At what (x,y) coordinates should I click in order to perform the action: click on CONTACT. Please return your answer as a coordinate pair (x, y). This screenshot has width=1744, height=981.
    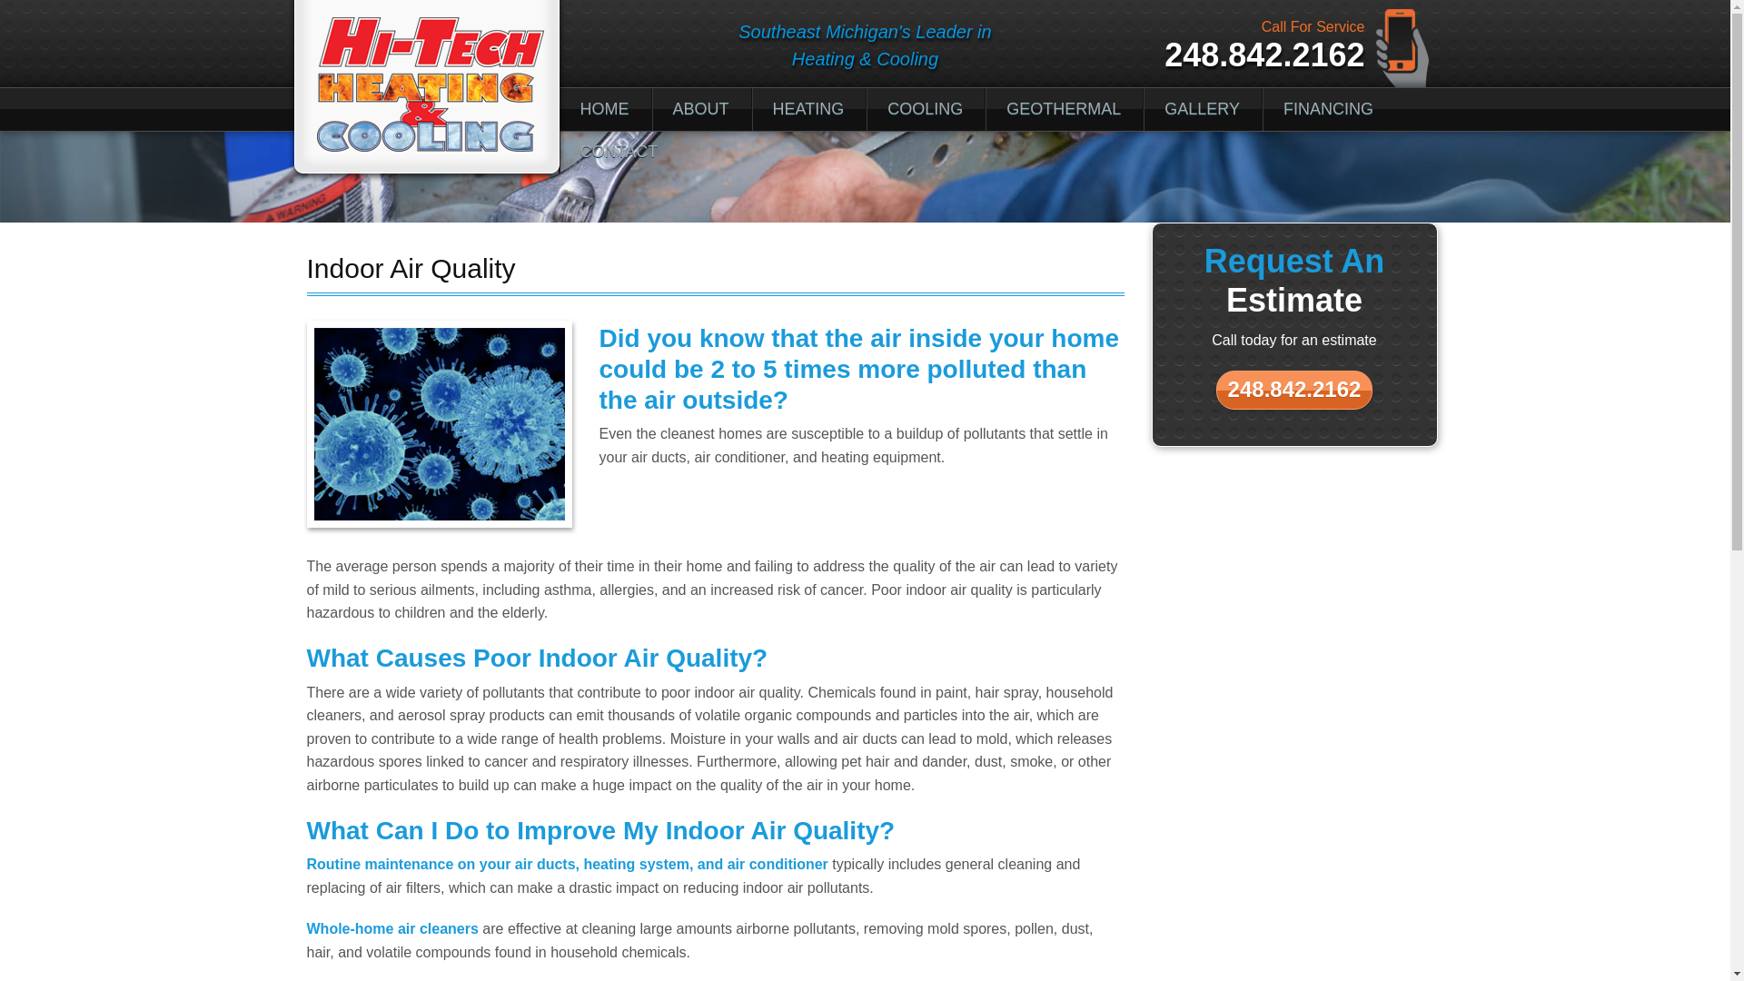
    Looking at the image, I should click on (619, 152).